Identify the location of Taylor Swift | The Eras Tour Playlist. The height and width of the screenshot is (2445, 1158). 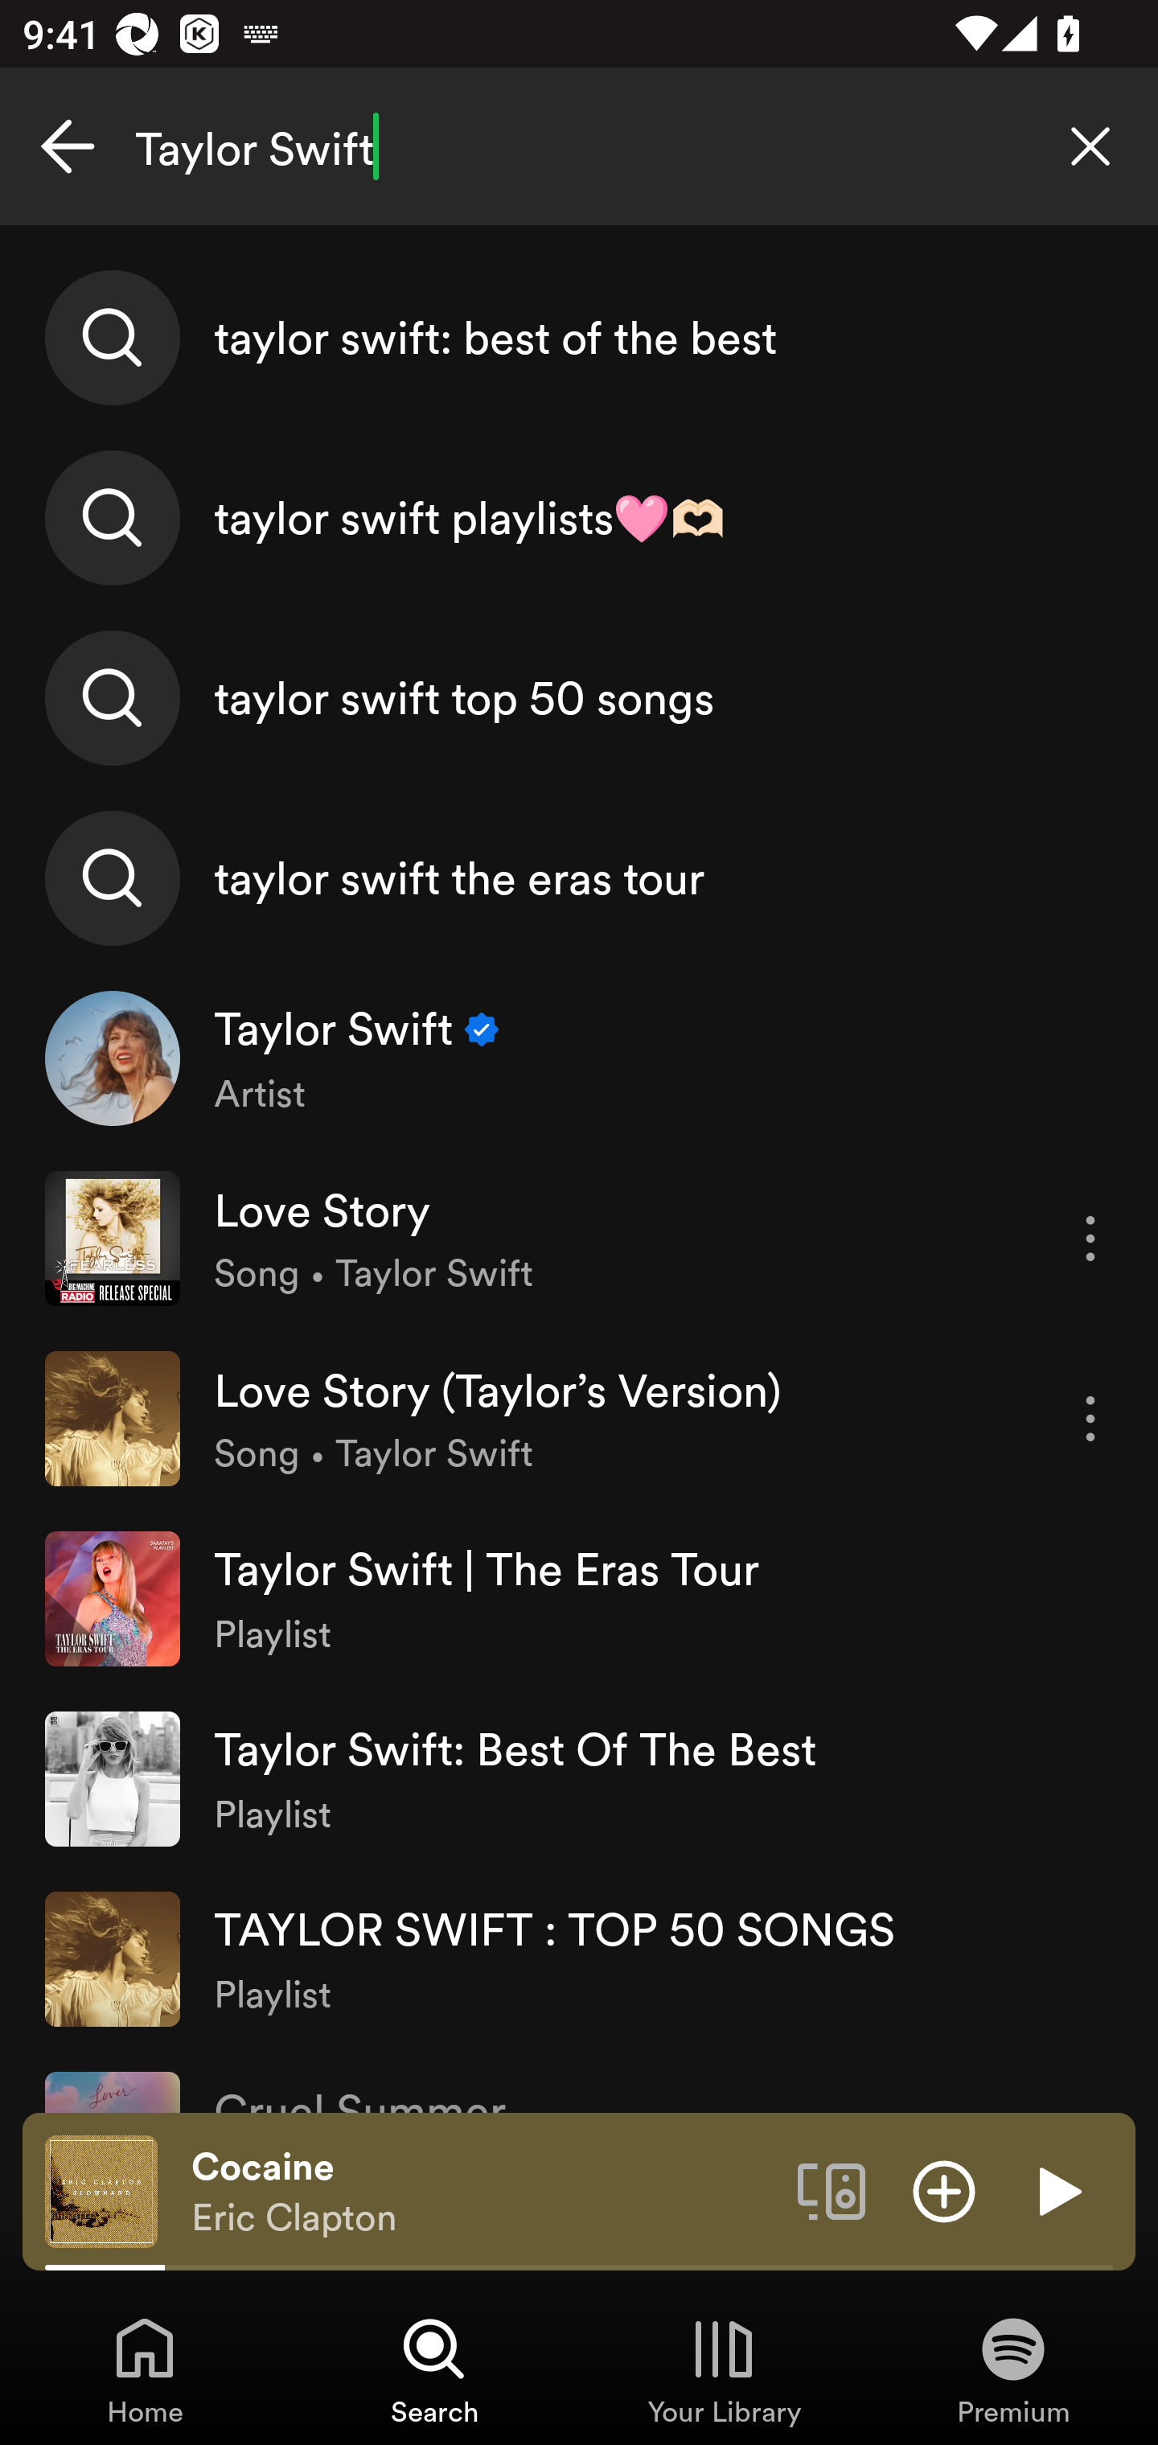
(579, 1599).